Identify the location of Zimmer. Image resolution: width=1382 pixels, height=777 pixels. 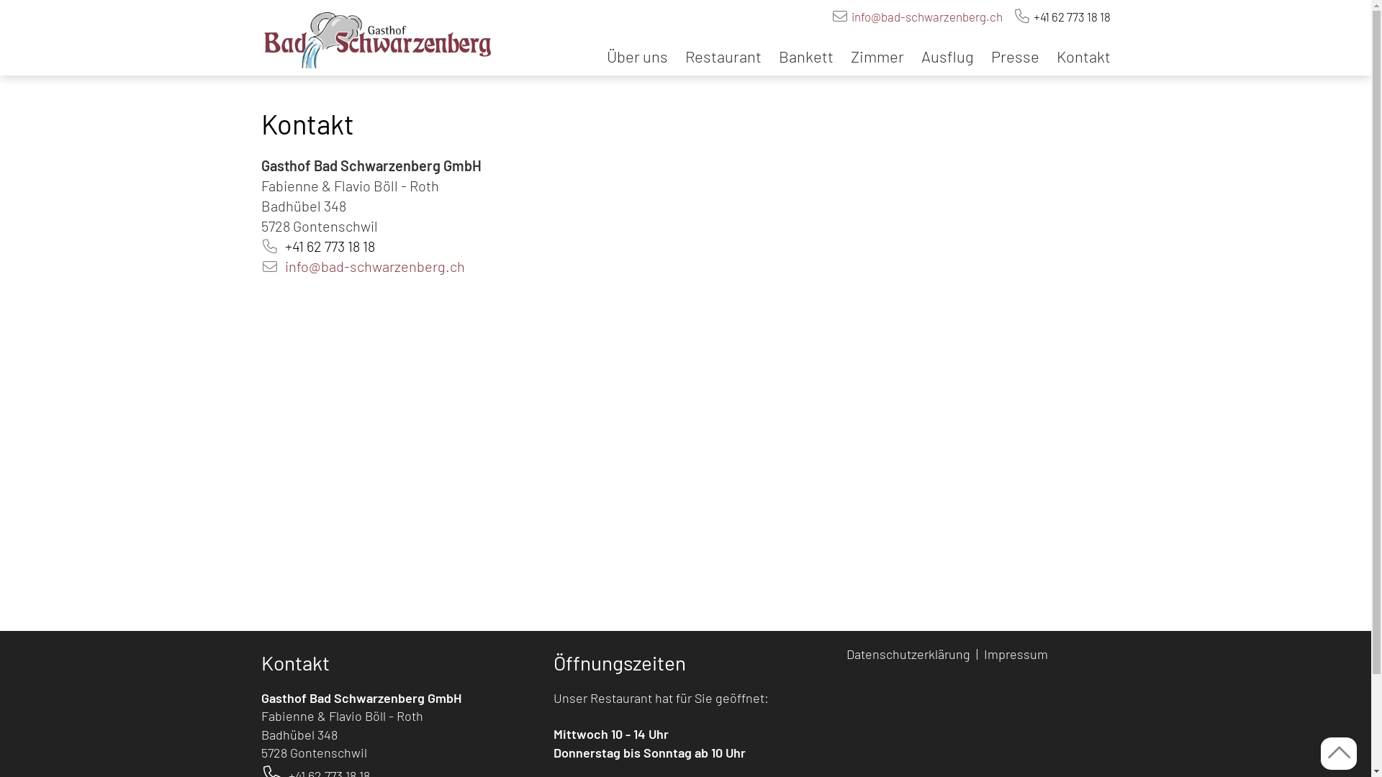
(877, 56).